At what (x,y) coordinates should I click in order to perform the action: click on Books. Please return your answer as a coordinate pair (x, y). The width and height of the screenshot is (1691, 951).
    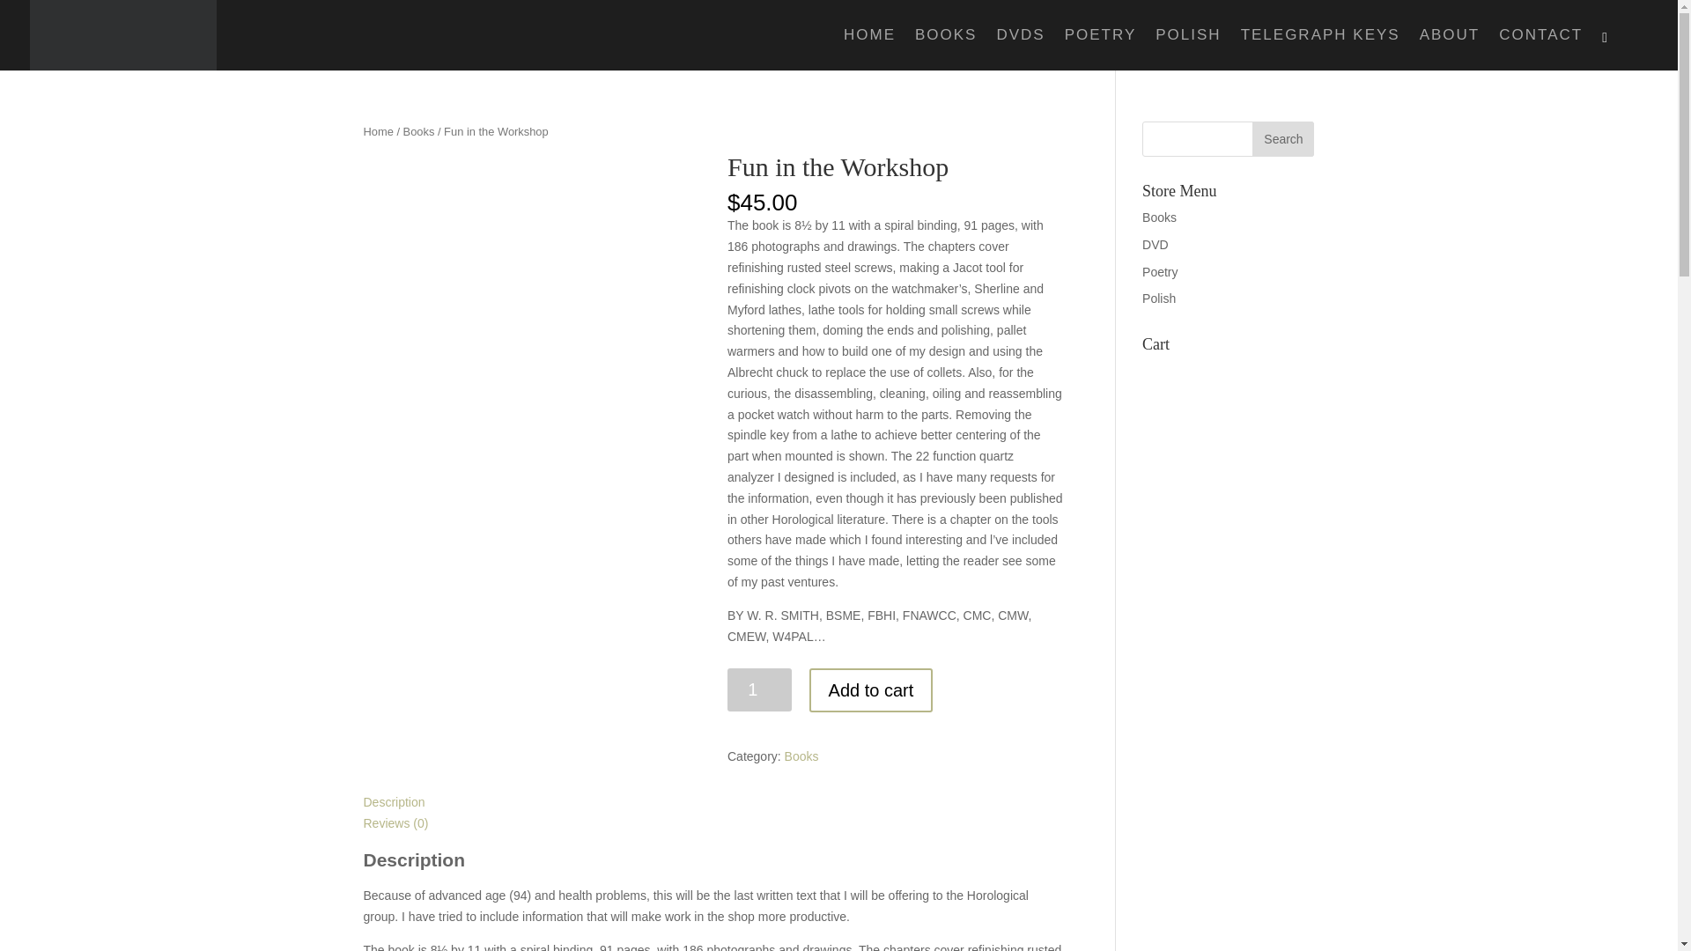
    Looking at the image, I should click on (1159, 217).